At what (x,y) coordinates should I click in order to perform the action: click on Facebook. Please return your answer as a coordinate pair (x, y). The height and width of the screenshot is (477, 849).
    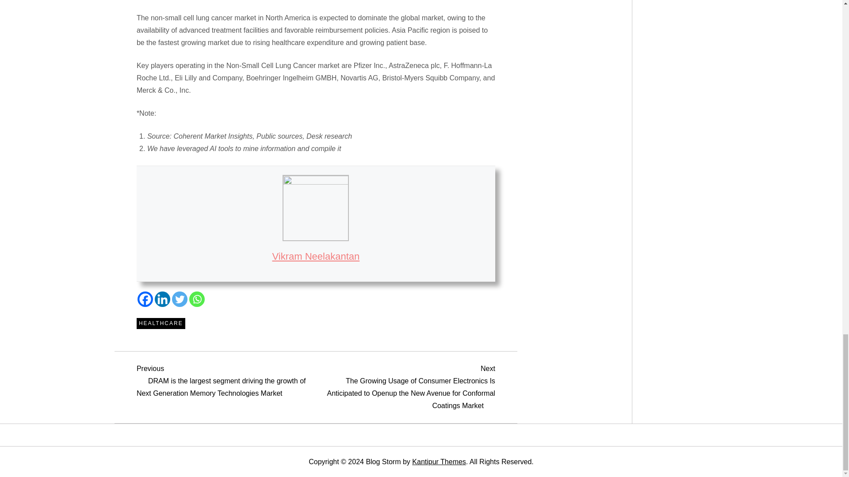
    Looking at the image, I should click on (145, 299).